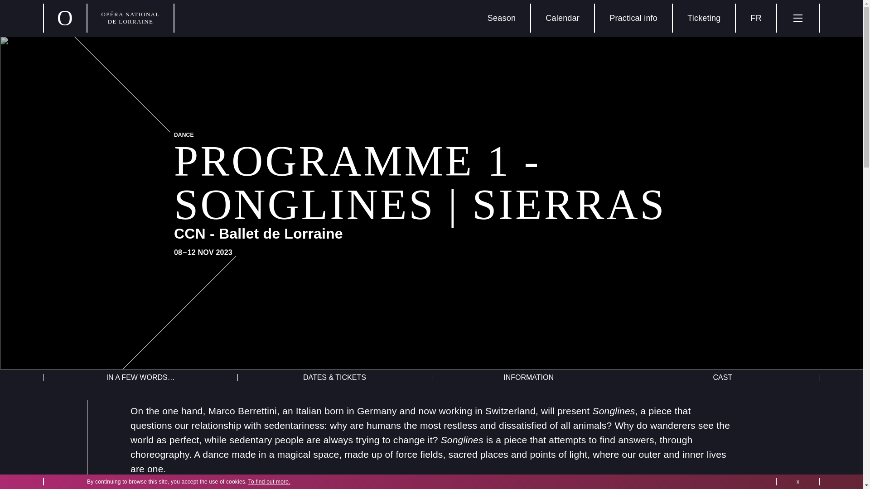 This screenshot has height=489, width=870. I want to click on FR, so click(756, 18).